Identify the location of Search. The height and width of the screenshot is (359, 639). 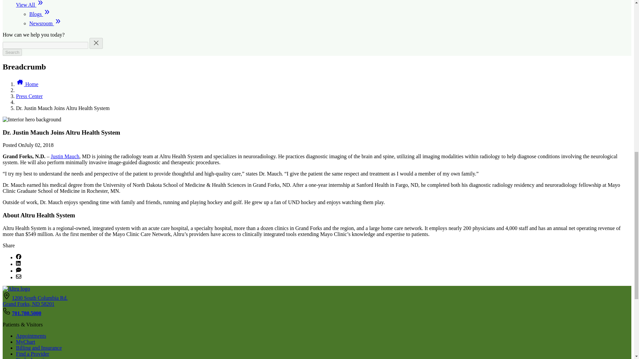
(12, 52).